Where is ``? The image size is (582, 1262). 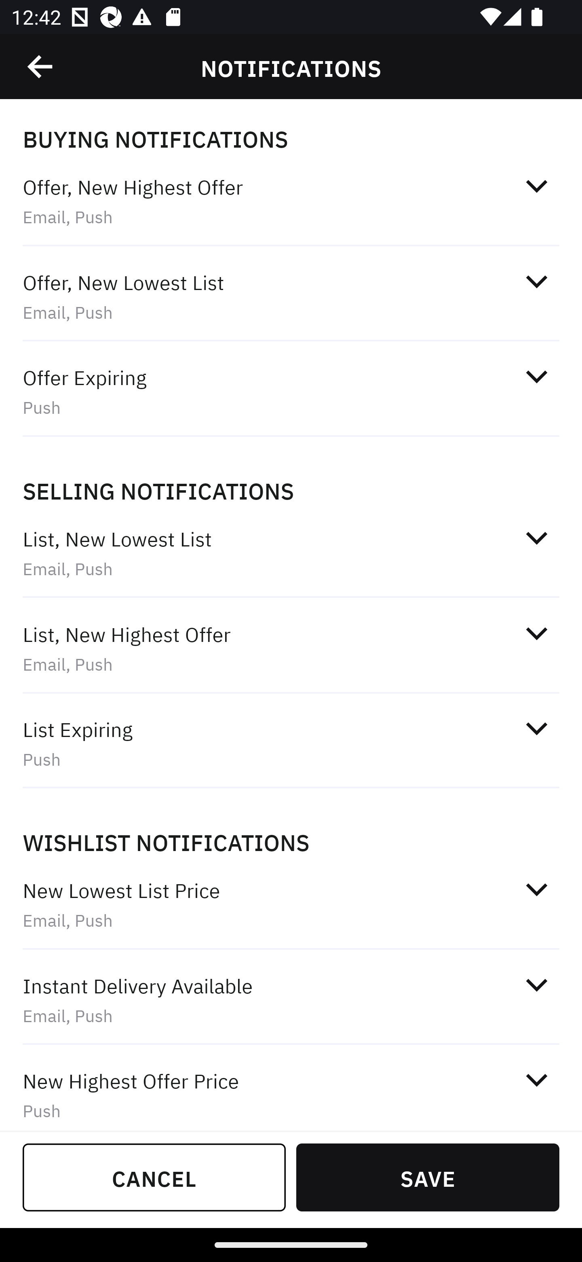
 is located at coordinates (41, 67).